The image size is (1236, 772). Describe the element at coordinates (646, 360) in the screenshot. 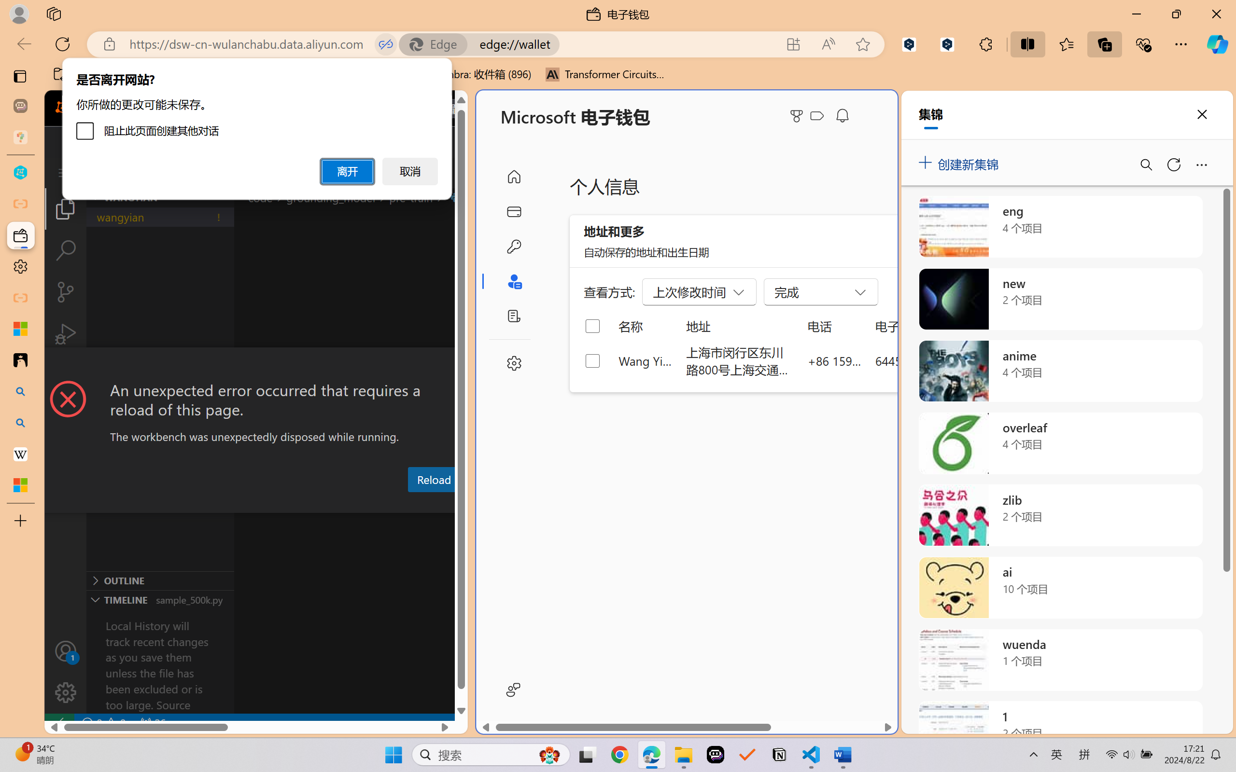

I see `Wang Yian` at that location.